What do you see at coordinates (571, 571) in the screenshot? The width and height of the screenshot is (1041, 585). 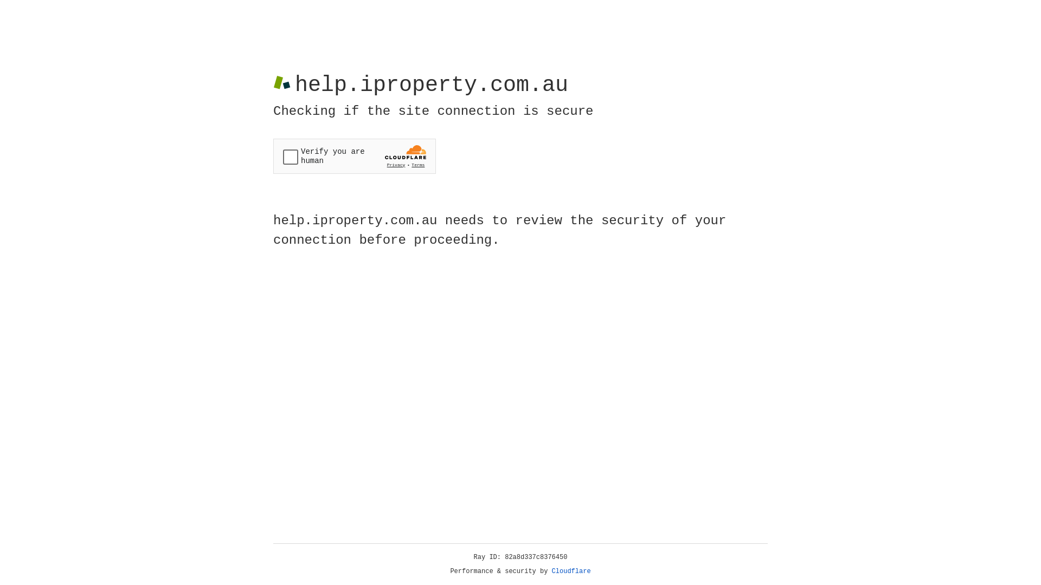 I see `Cloudflare` at bounding box center [571, 571].